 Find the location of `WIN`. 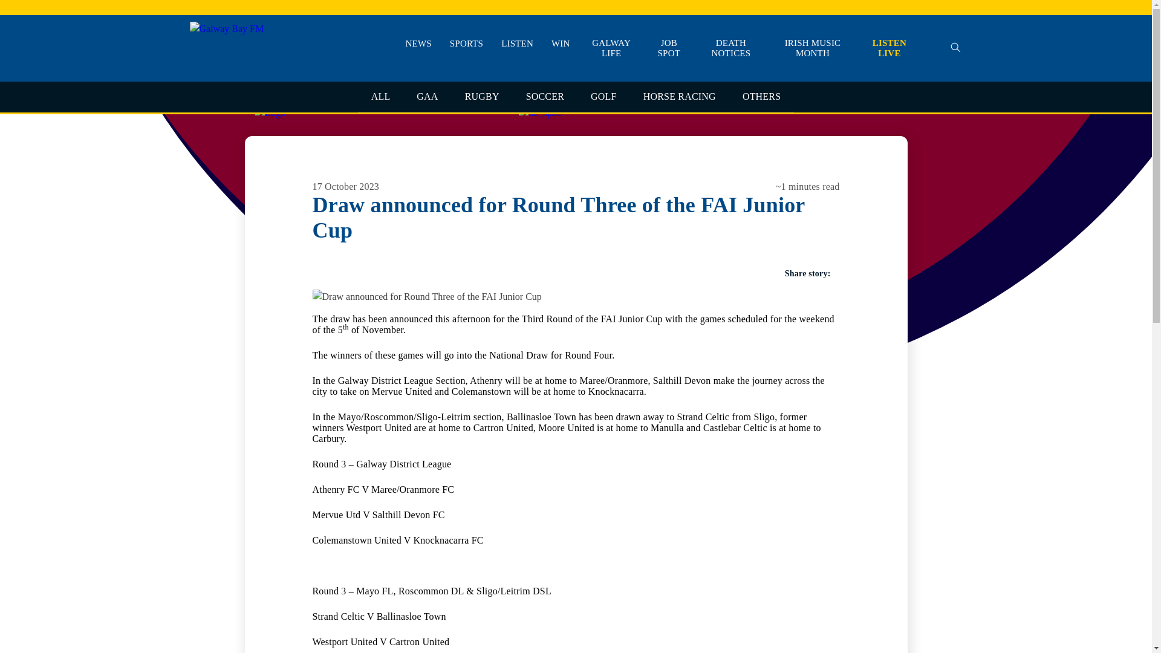

WIN is located at coordinates (561, 44).